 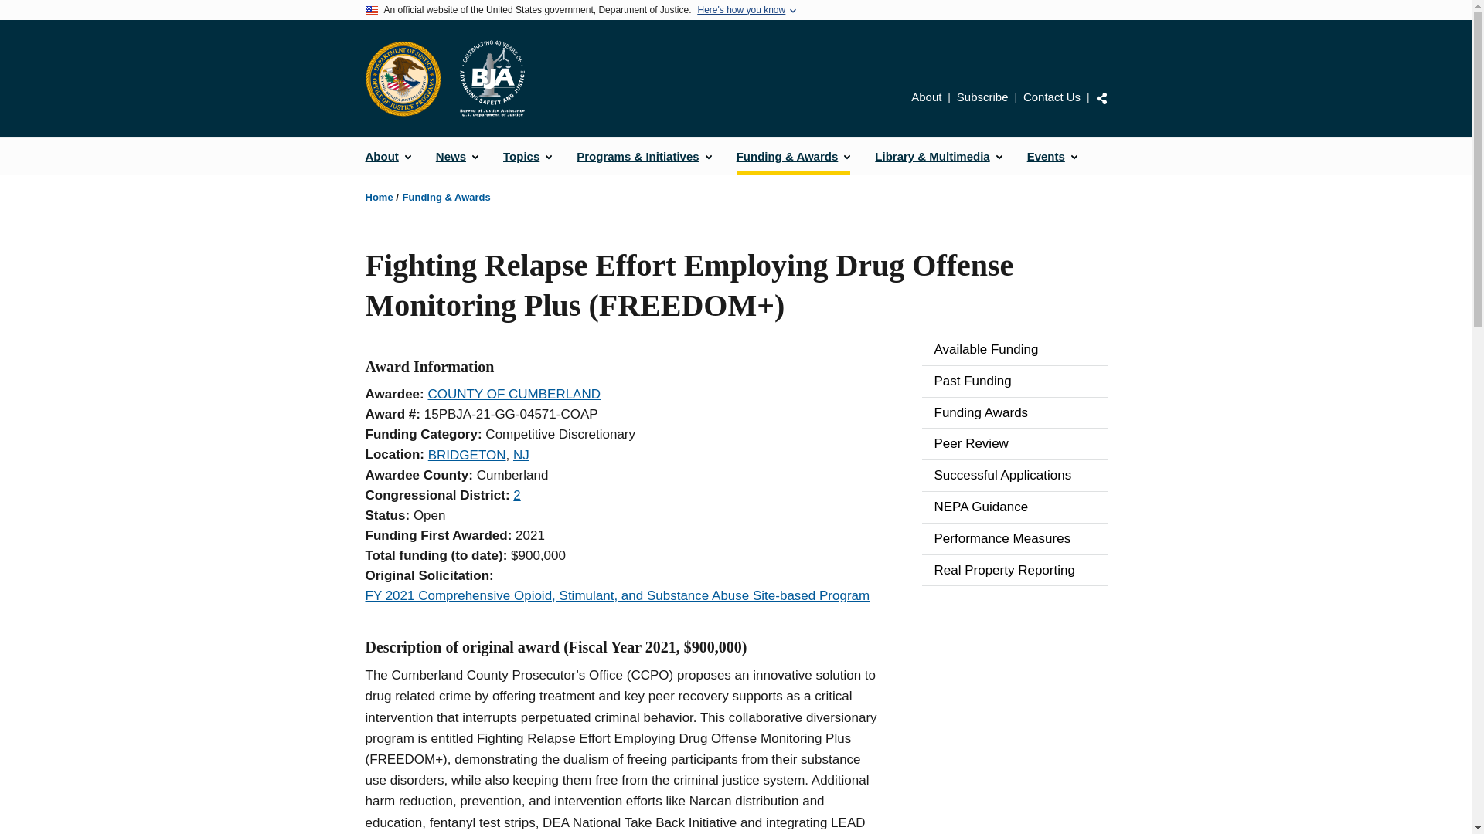 What do you see at coordinates (1101, 98) in the screenshot?
I see `Share` at bounding box center [1101, 98].